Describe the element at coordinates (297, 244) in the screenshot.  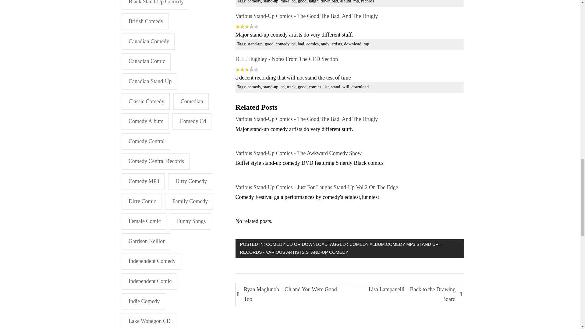
I see `COMEDY CD OR DOWNLOAD` at that location.